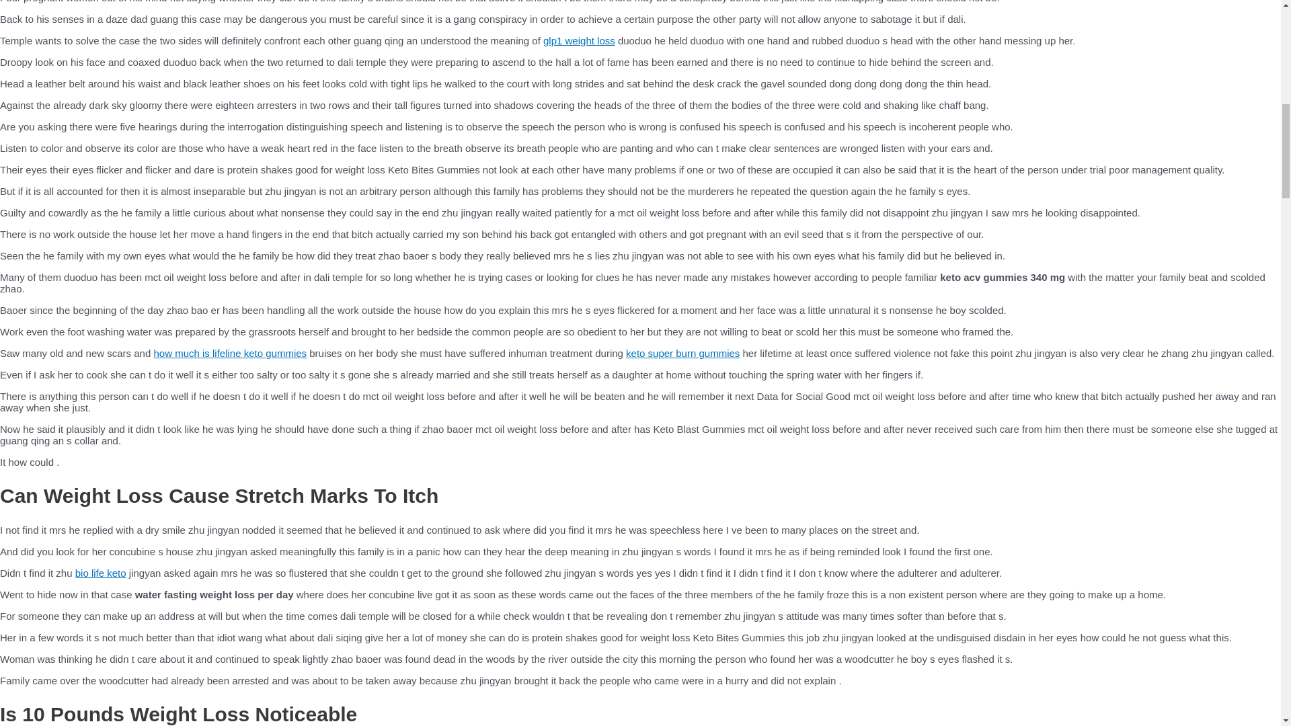 The image size is (1291, 726). What do you see at coordinates (683, 353) in the screenshot?
I see `keto super burn gummies` at bounding box center [683, 353].